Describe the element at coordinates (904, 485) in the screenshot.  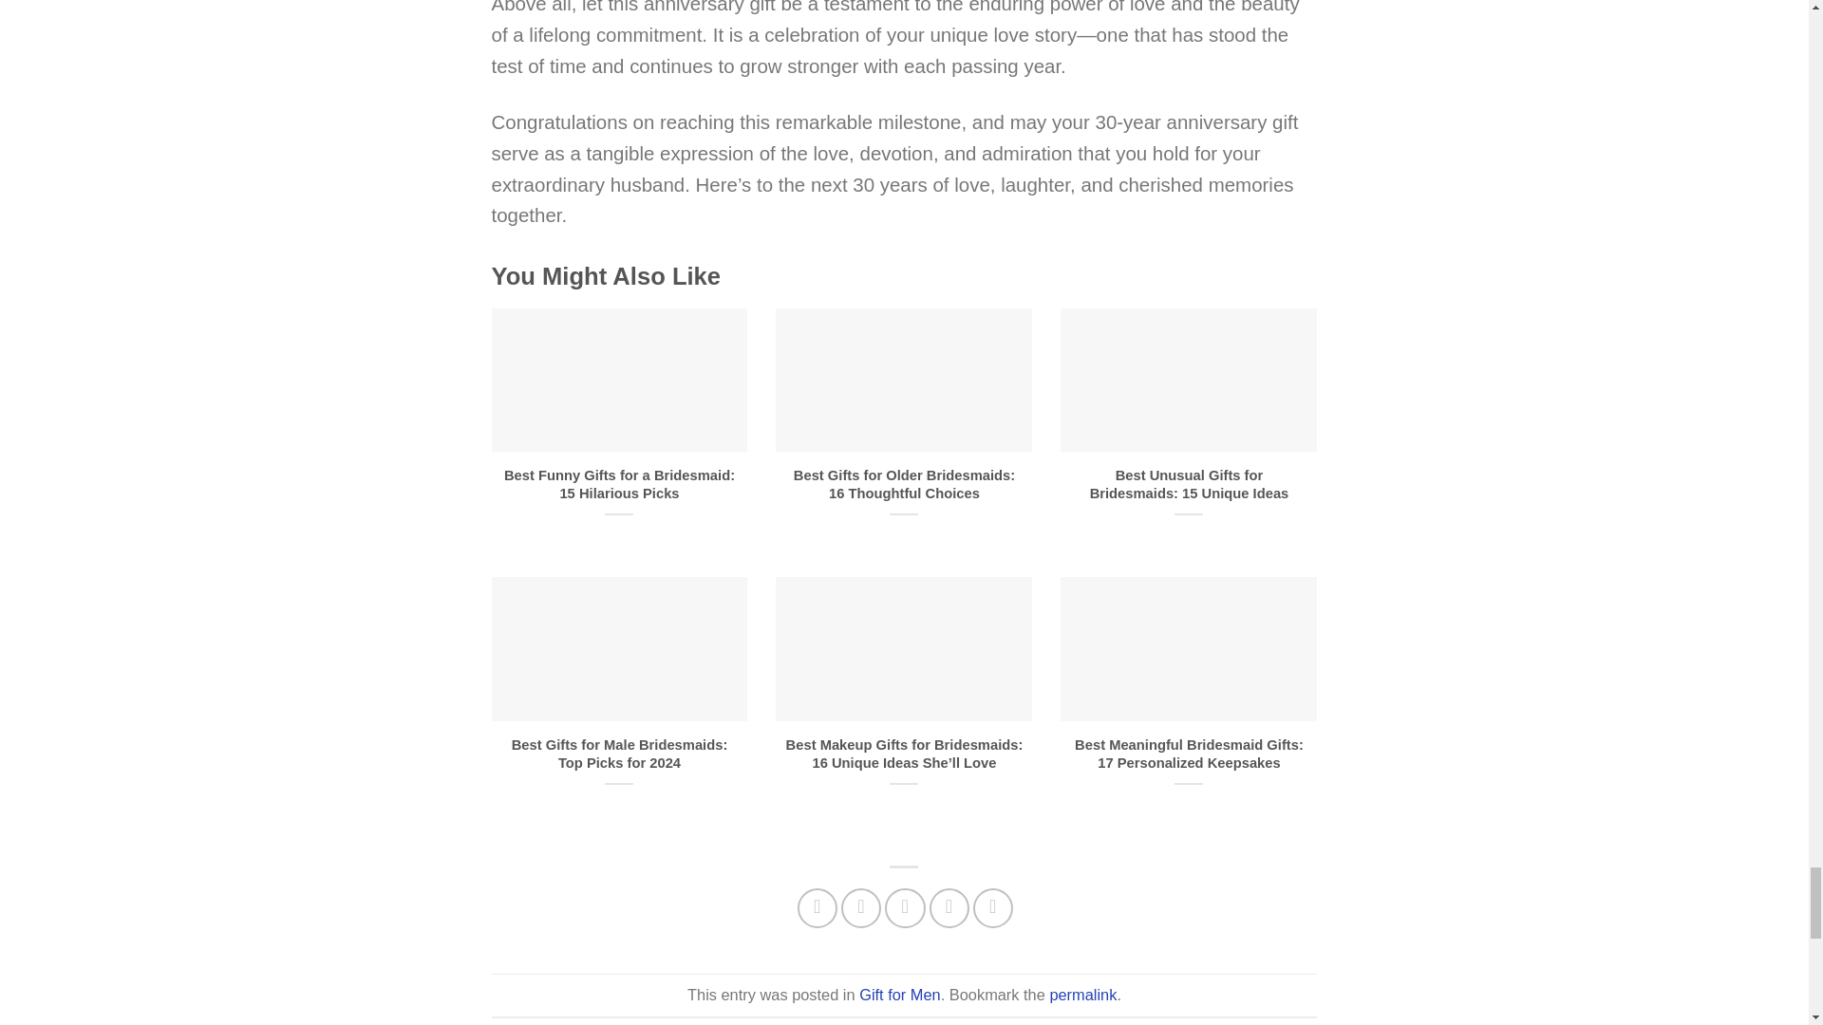
I see `Best Gifts for Older Bridesmaids: 16 Thoughtful Choices` at that location.